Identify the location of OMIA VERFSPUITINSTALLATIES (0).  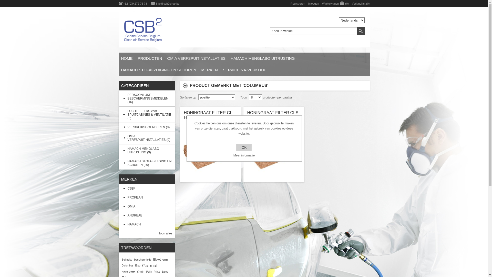
(147, 138).